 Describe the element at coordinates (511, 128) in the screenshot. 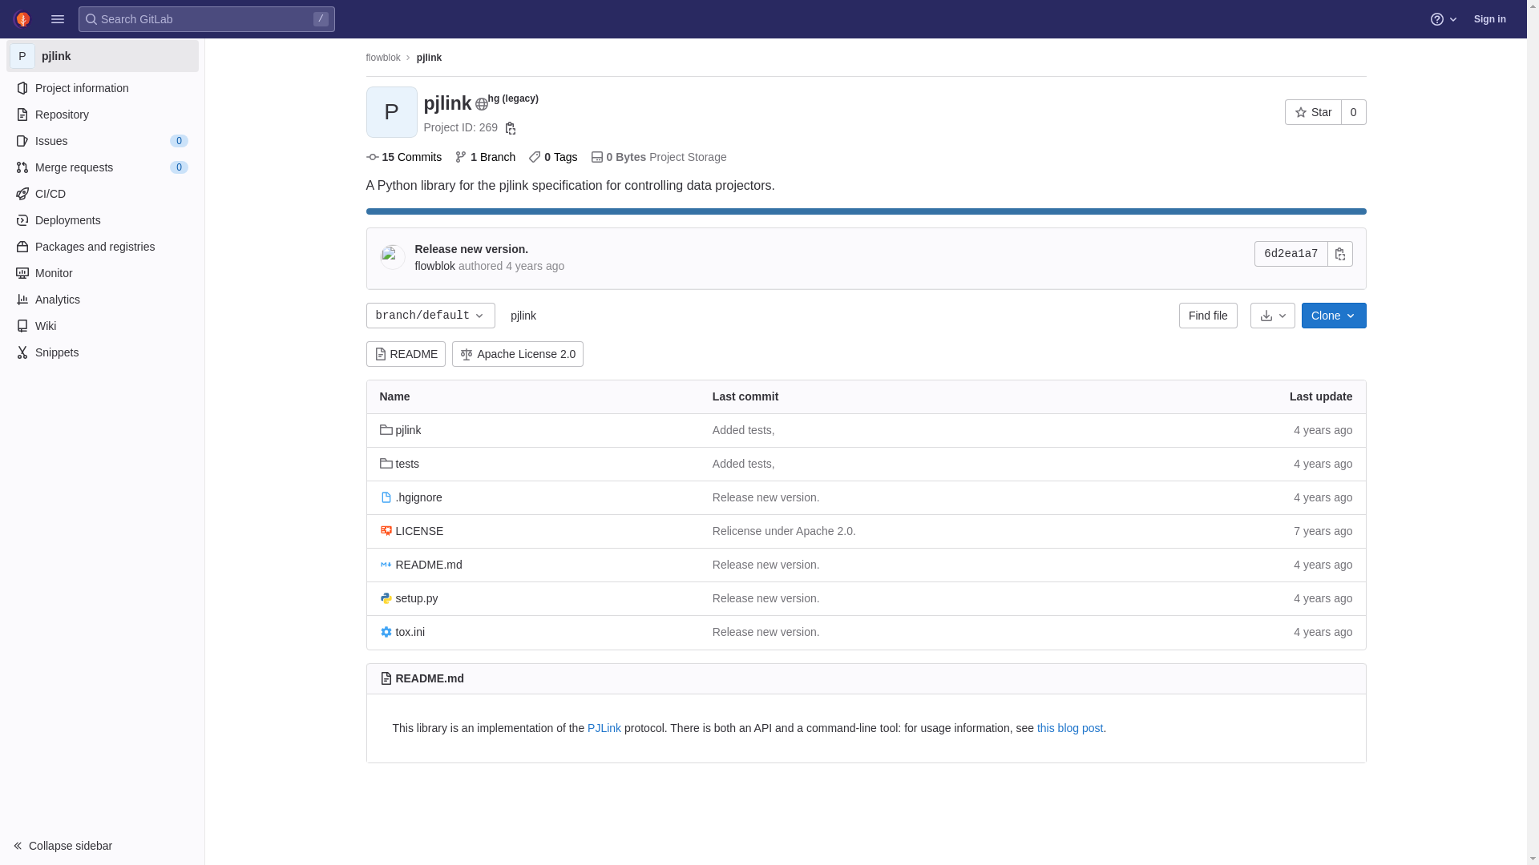

I see `Copy project ID` at that location.